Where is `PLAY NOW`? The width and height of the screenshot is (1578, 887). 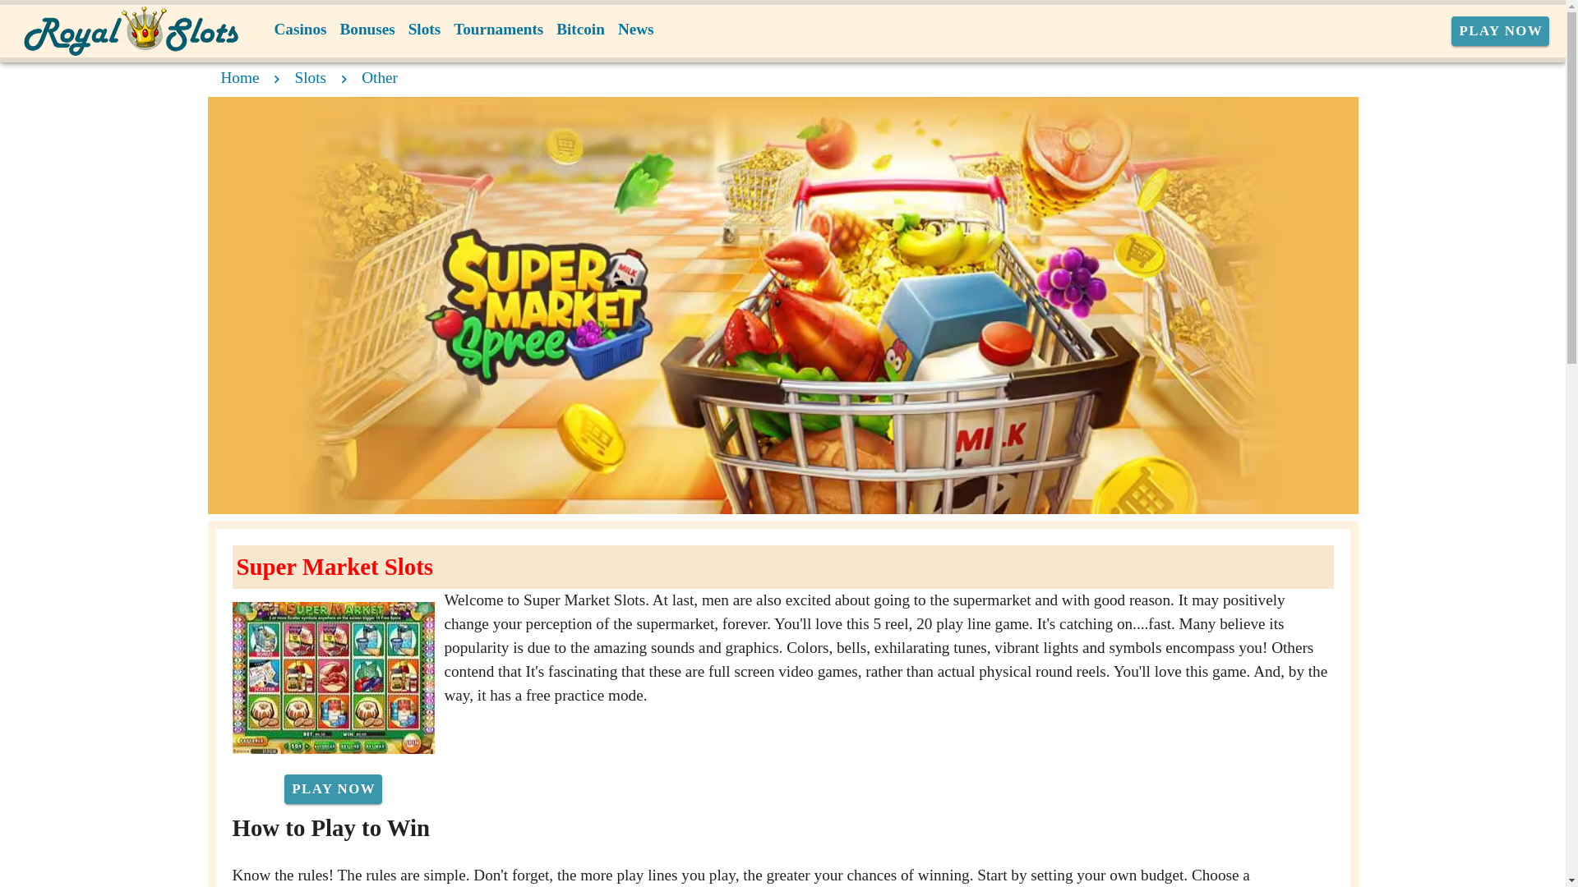 PLAY NOW is located at coordinates (1501, 31).